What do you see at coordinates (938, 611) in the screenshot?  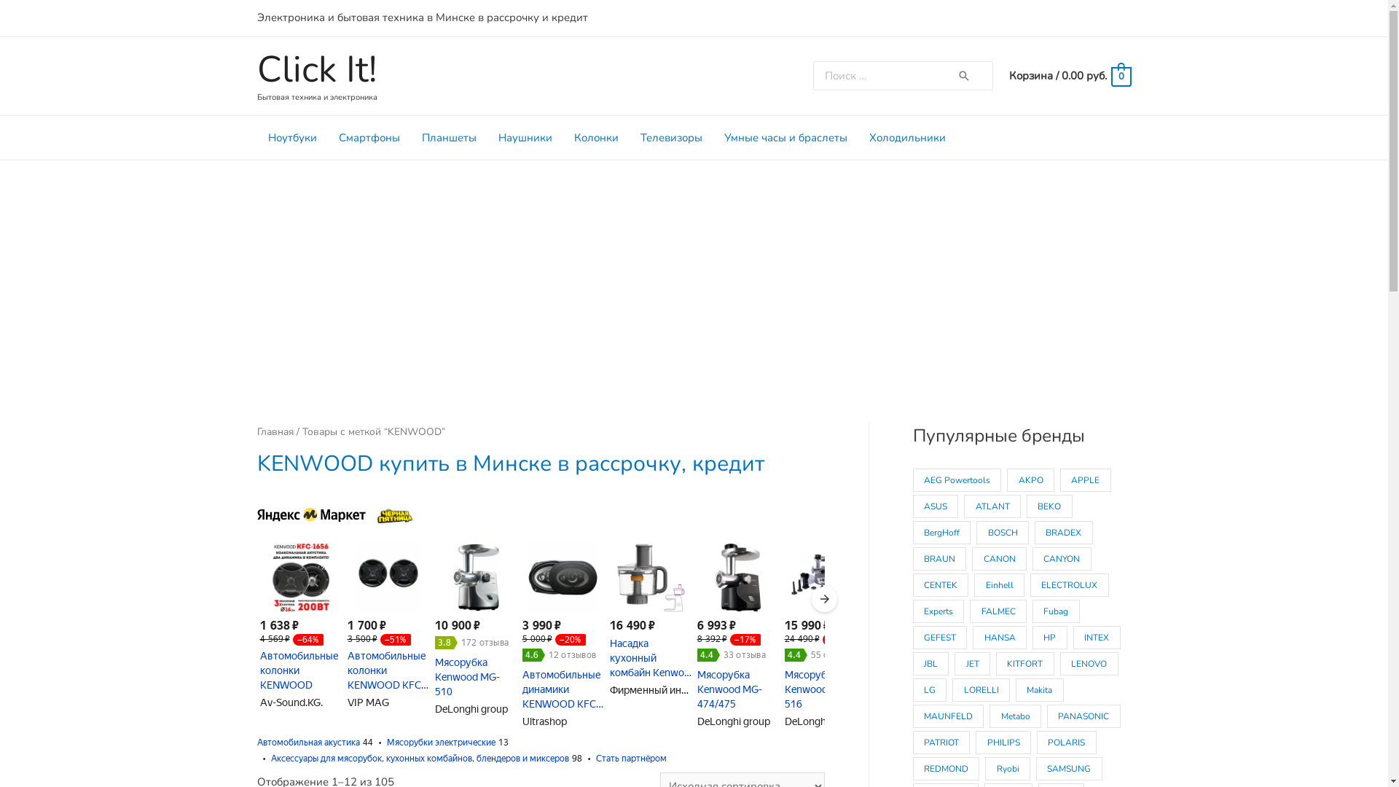 I see `Experts` at bounding box center [938, 611].